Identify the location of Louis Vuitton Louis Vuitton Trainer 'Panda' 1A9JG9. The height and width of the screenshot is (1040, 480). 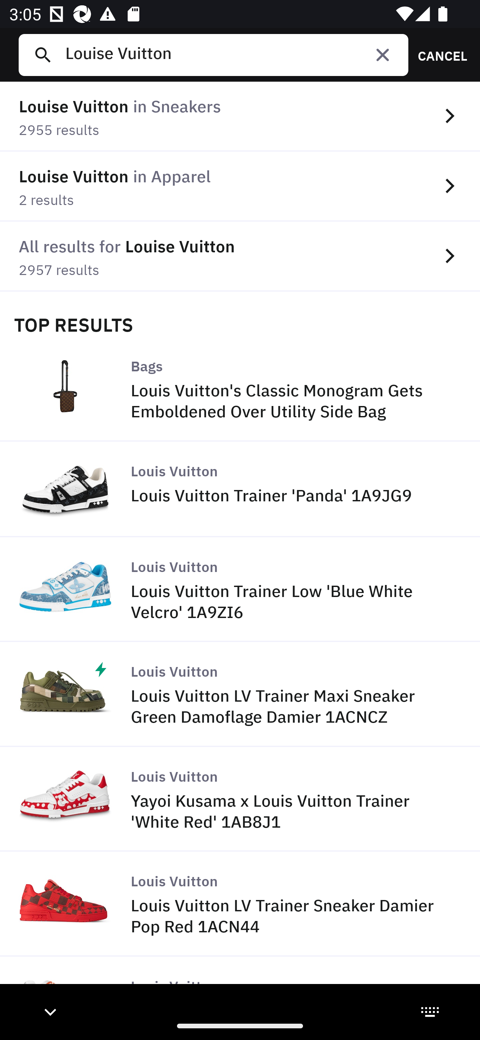
(240, 490).